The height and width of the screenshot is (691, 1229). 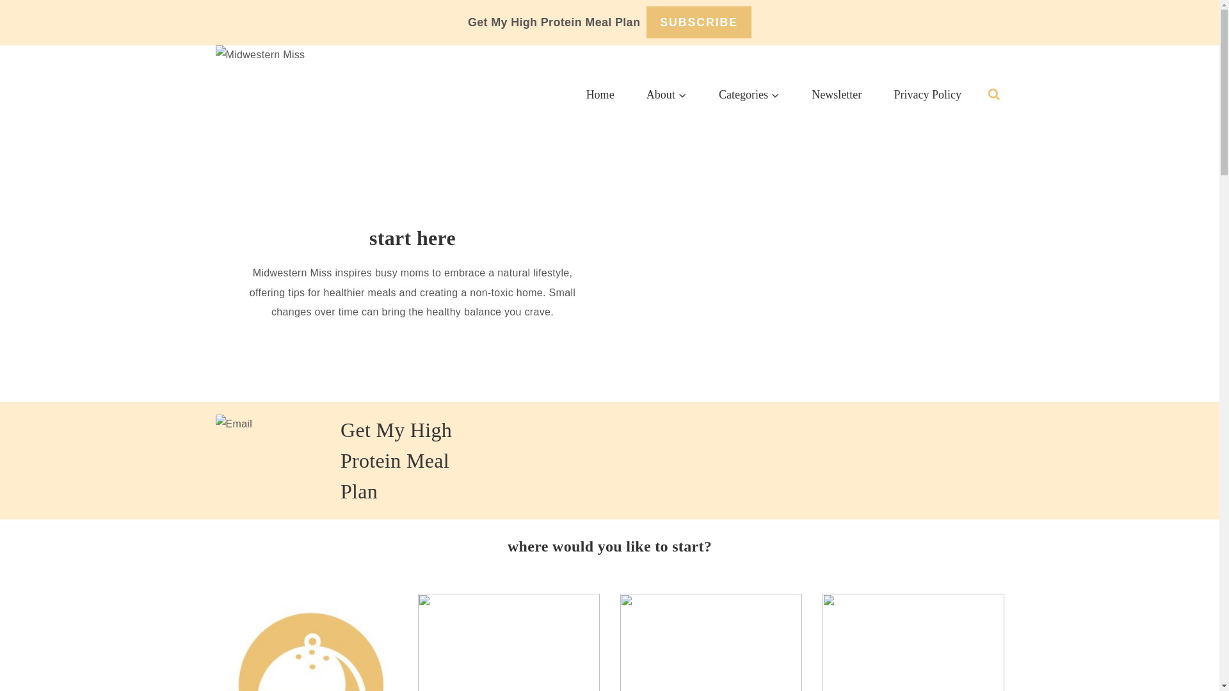 I want to click on Categories, so click(x=749, y=95).